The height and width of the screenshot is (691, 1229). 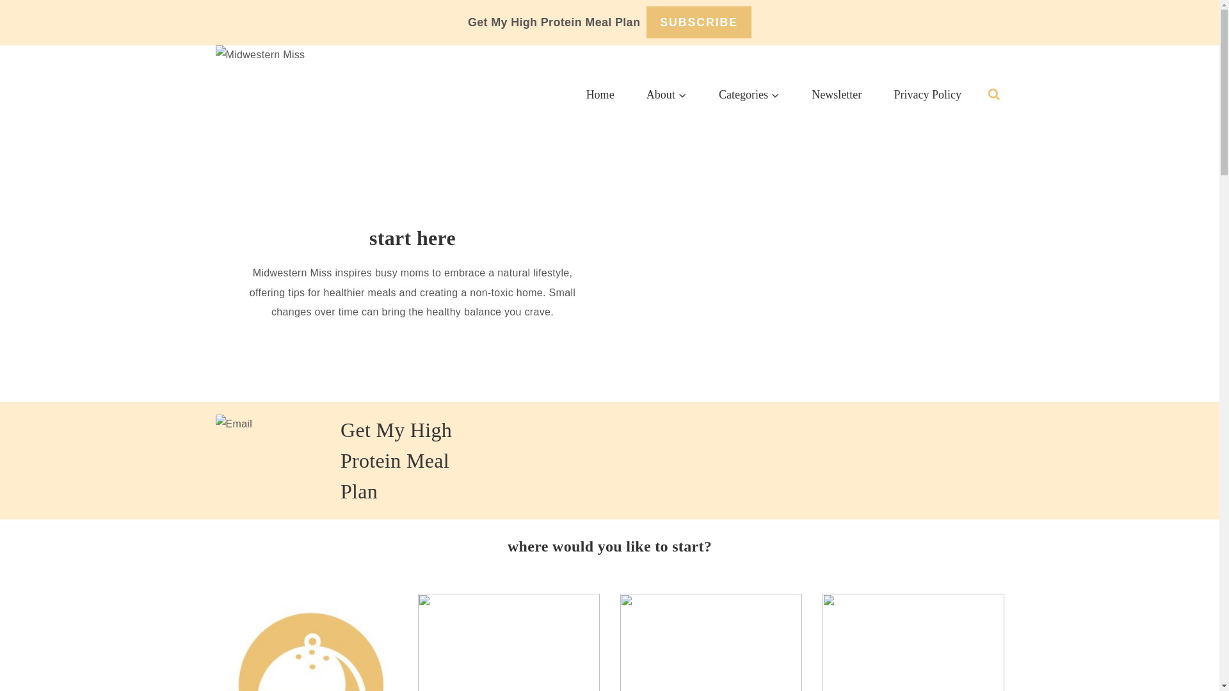 I want to click on Categories, so click(x=749, y=95).